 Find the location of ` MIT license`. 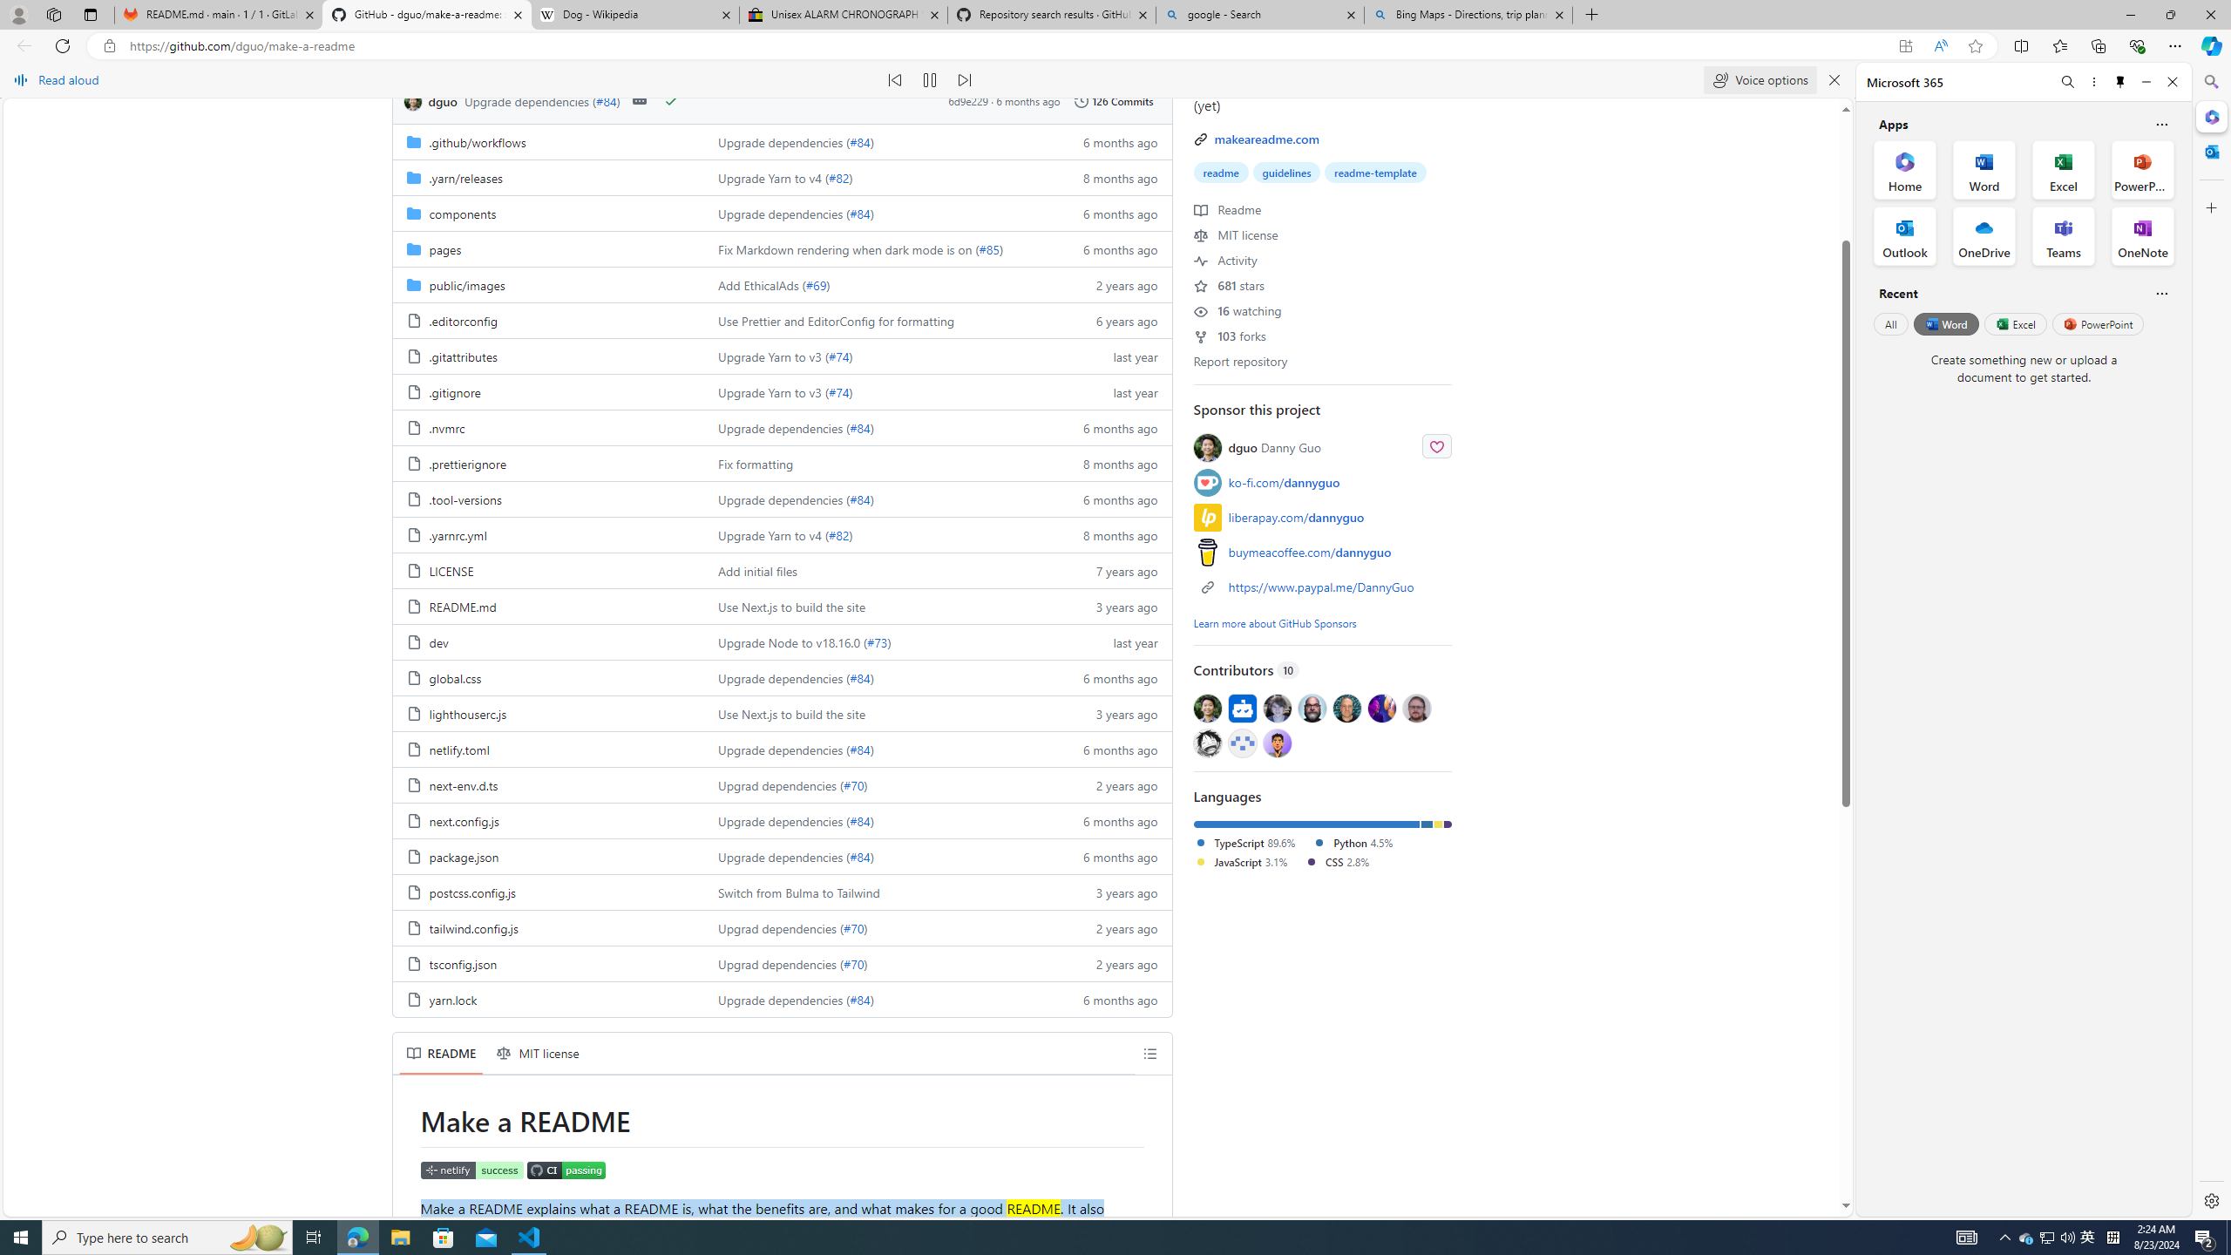

 MIT license is located at coordinates (1236, 234).